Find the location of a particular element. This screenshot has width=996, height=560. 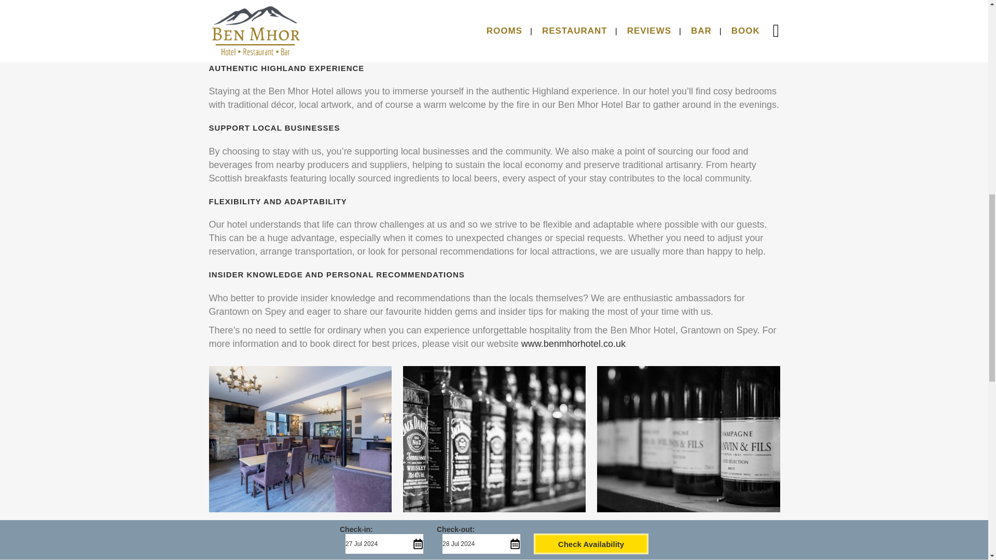

www.benmhorhotel.co.uk is located at coordinates (573, 343).